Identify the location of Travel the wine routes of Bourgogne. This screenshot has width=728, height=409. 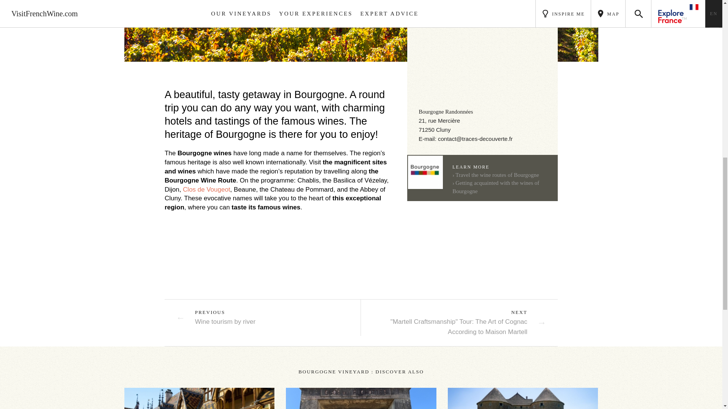
(495, 175).